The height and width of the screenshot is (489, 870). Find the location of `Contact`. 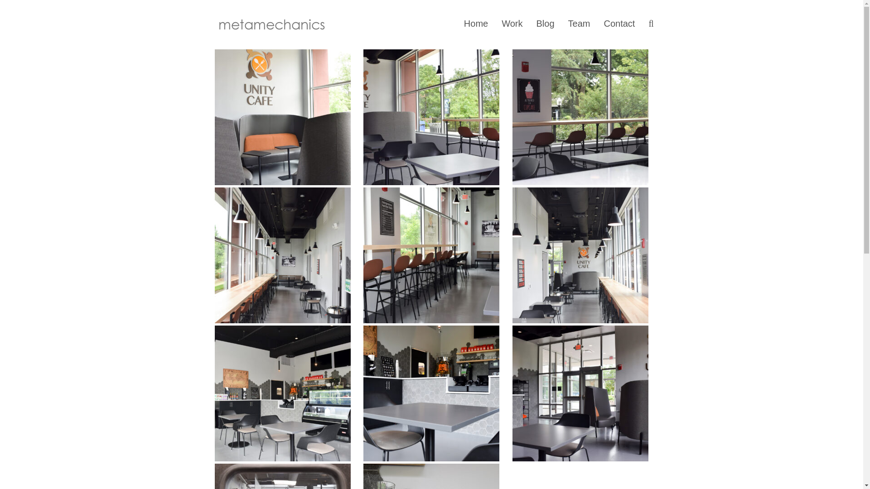

Contact is located at coordinates (619, 24).